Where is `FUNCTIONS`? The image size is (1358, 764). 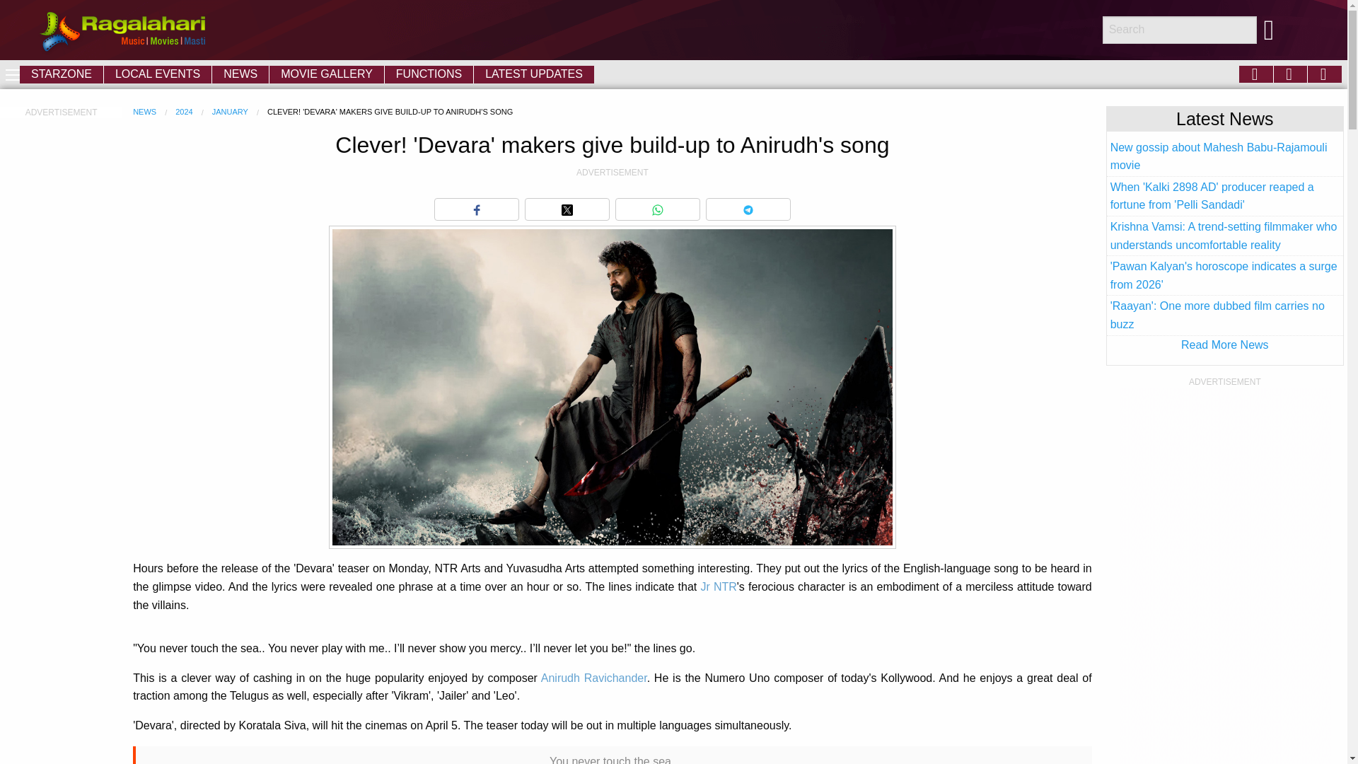
FUNCTIONS is located at coordinates (429, 74).